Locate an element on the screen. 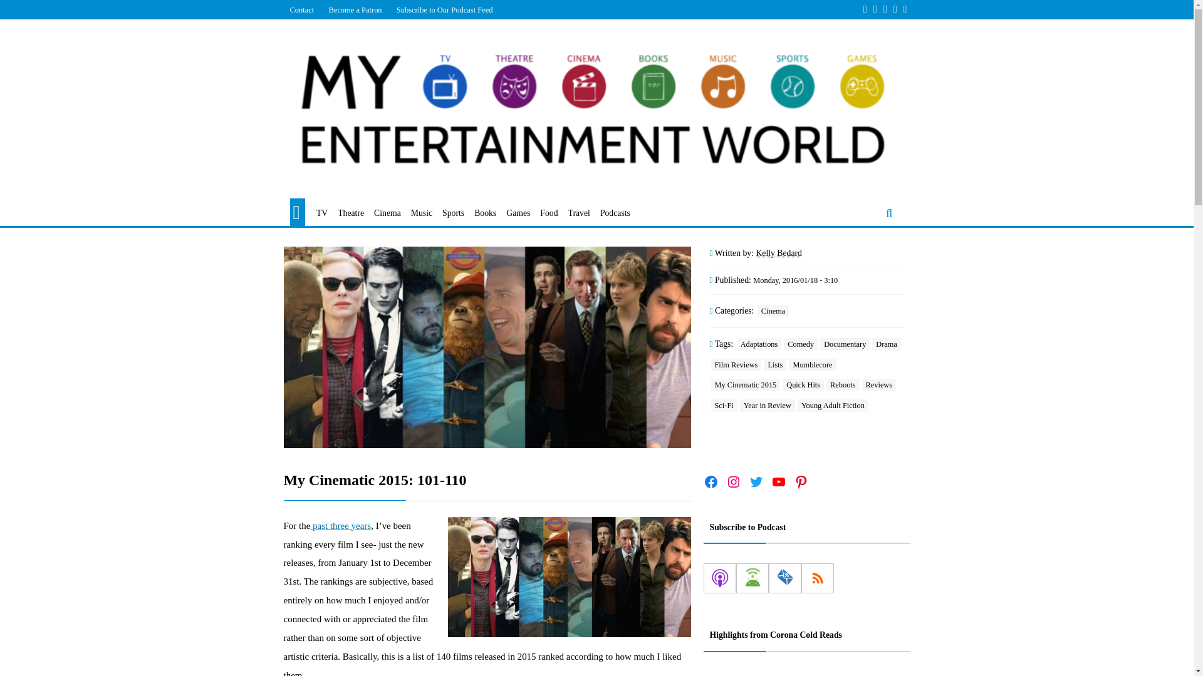 The image size is (1203, 676). Subscribe by Email is located at coordinates (784, 578).